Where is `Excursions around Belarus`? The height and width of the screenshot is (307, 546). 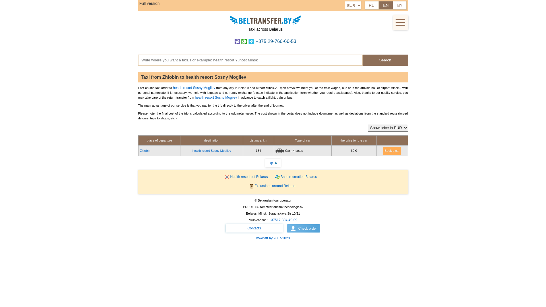 Excursions around Belarus is located at coordinates (273, 186).